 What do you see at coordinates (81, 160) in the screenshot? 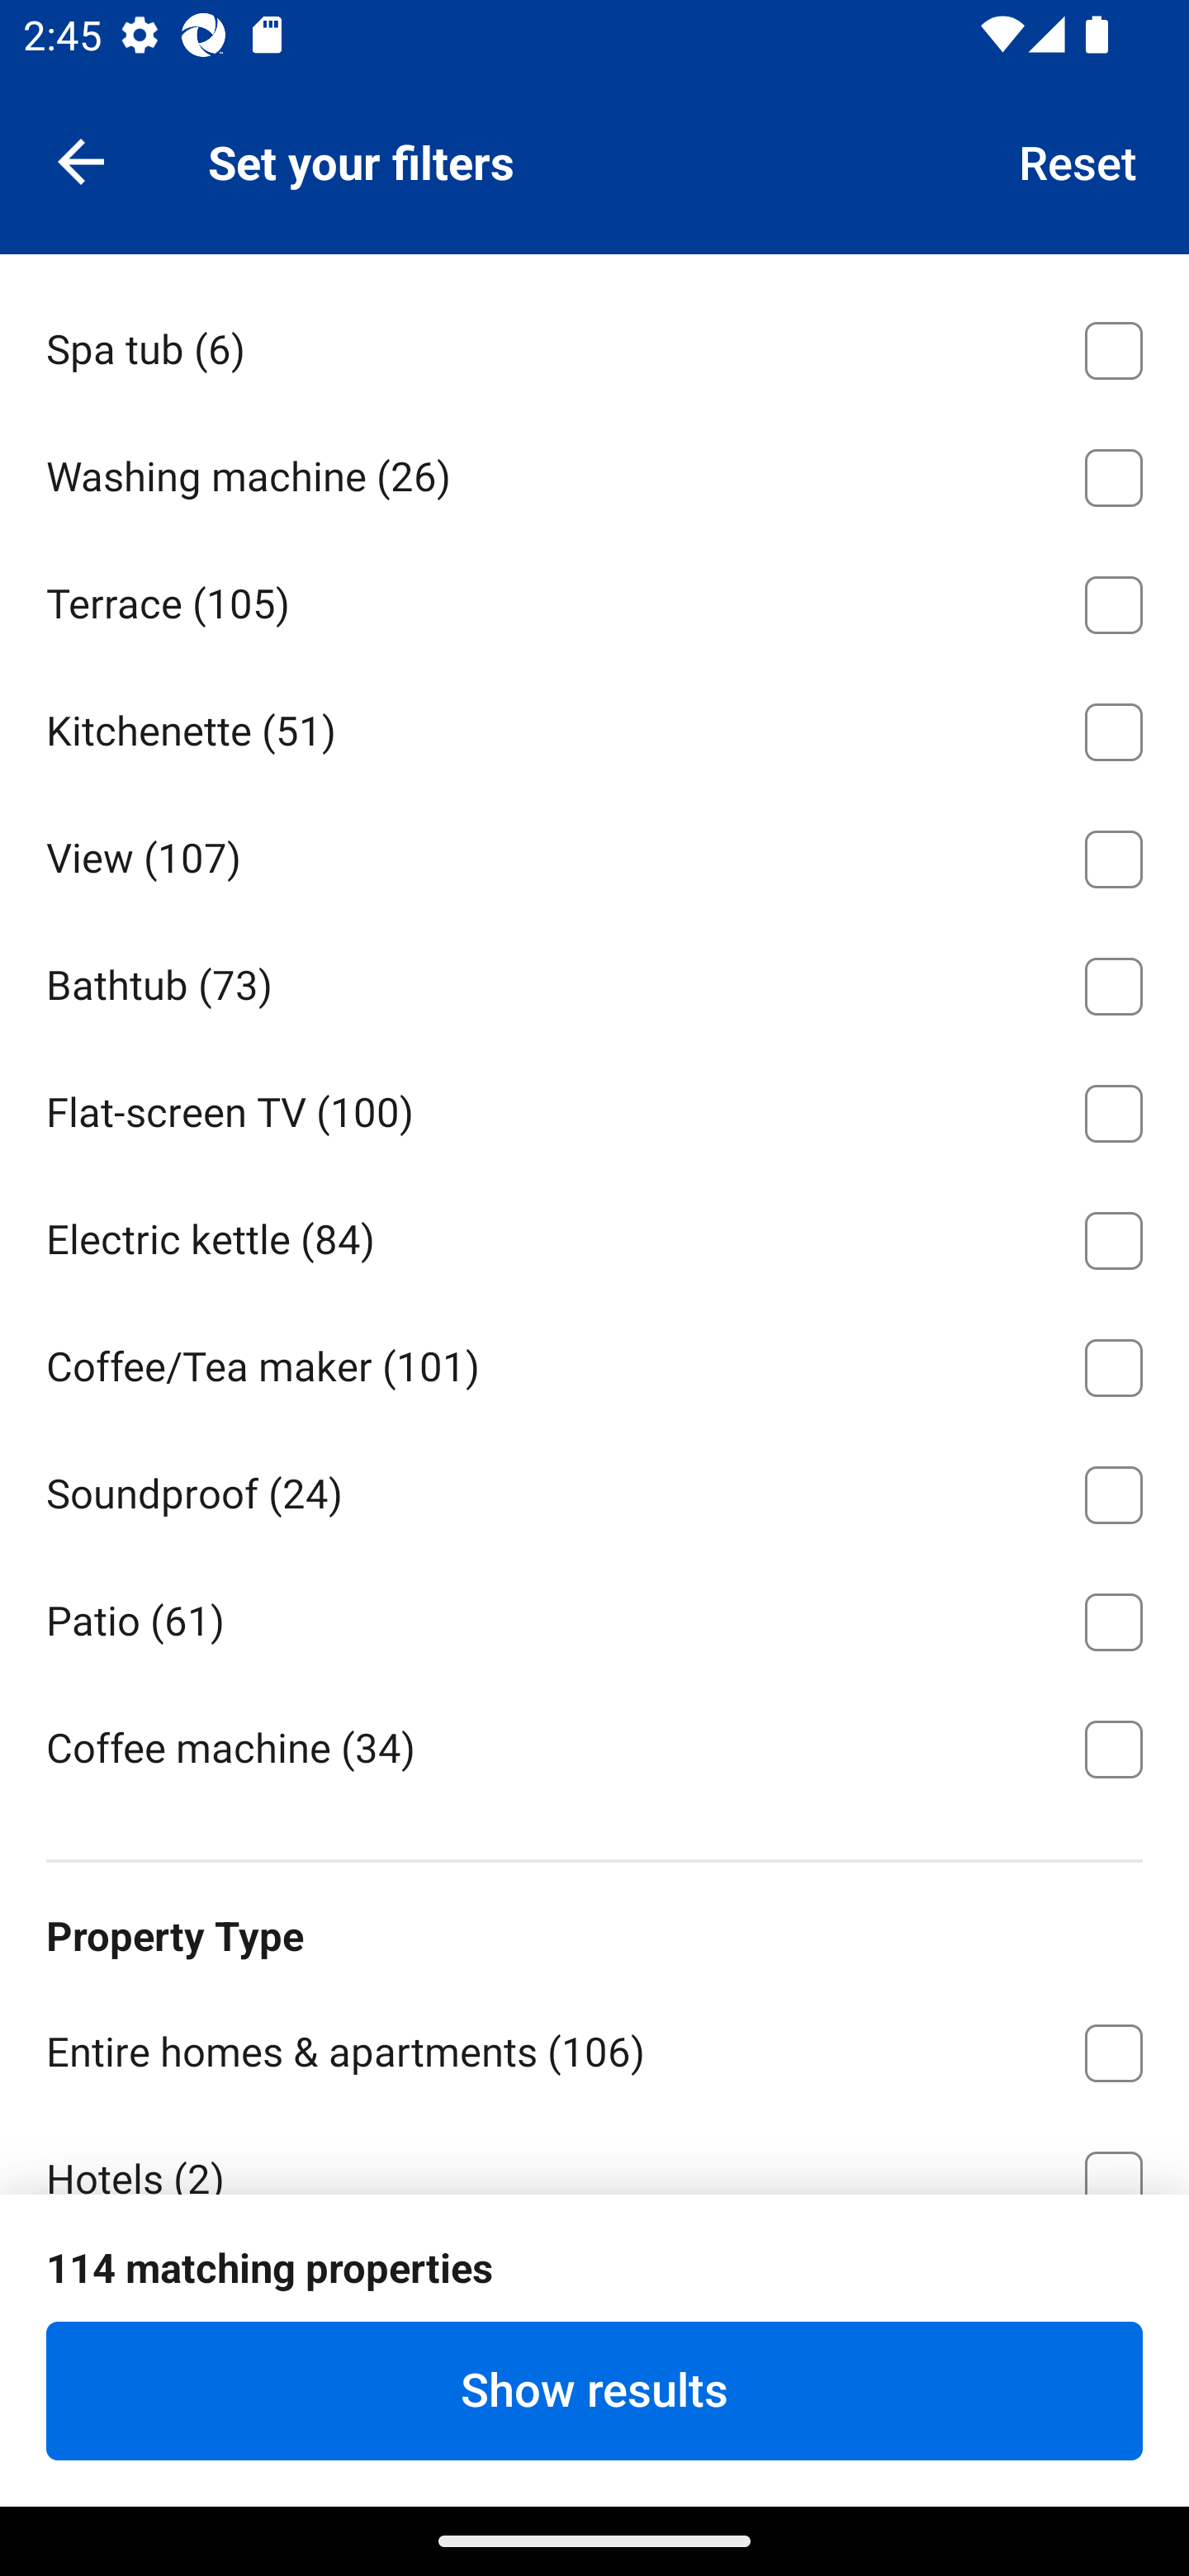
I see `Navigate up` at bounding box center [81, 160].